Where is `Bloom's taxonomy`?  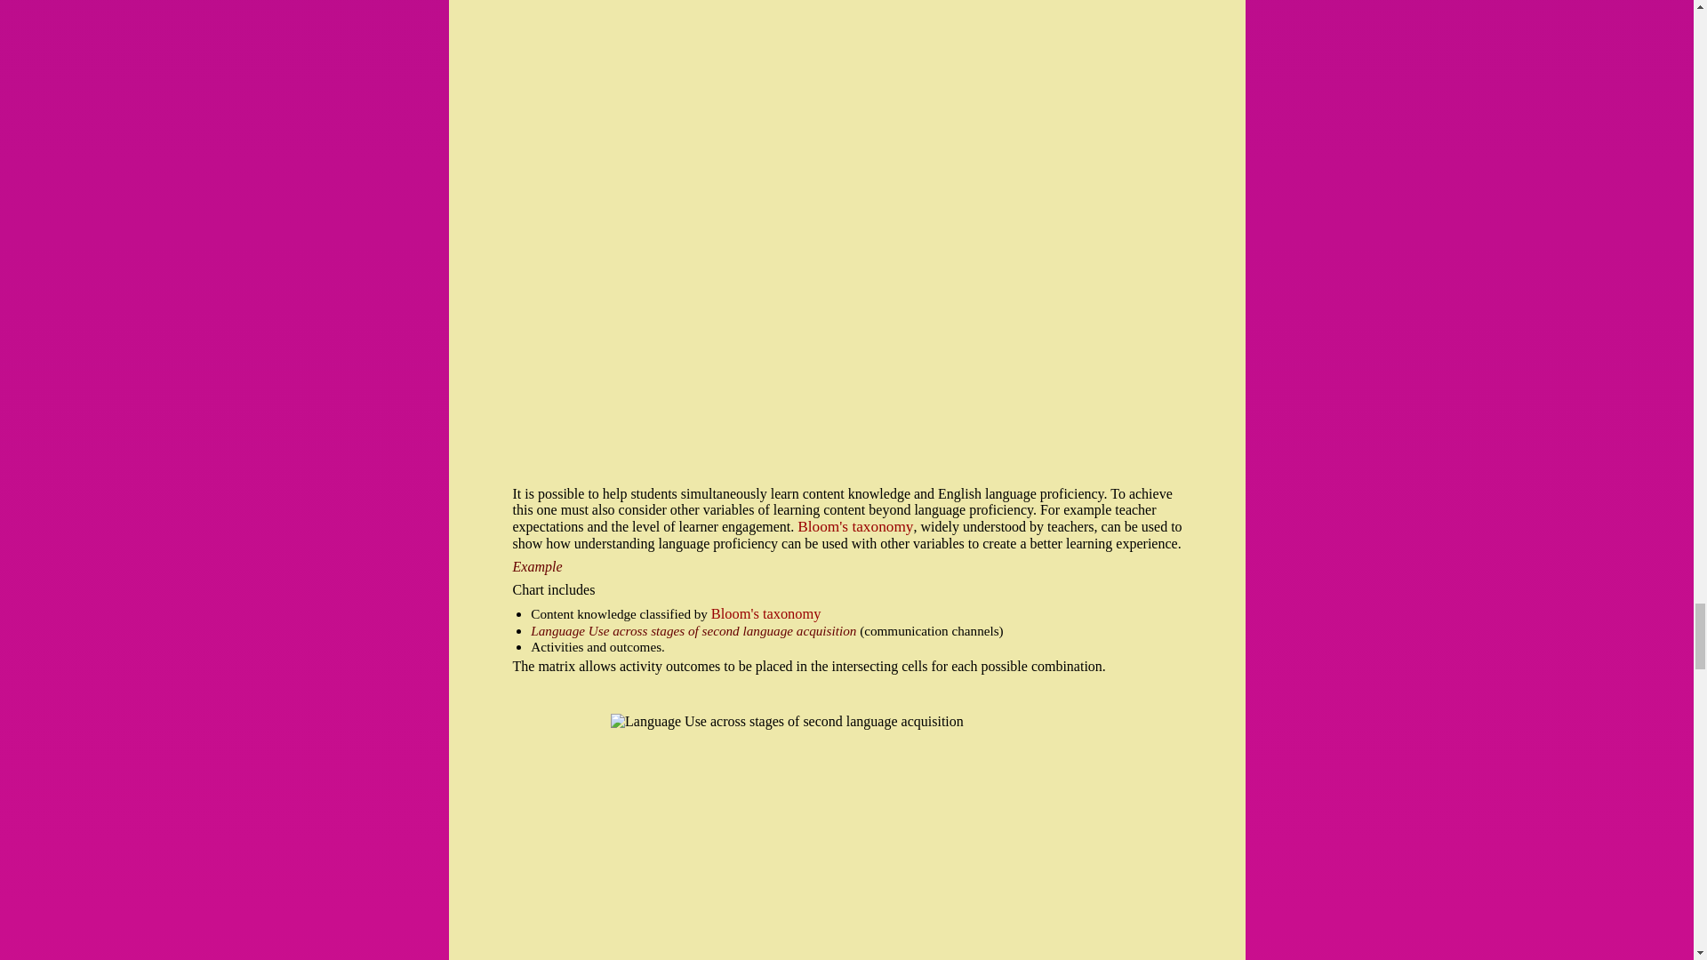 Bloom's taxonomy is located at coordinates (855, 526).